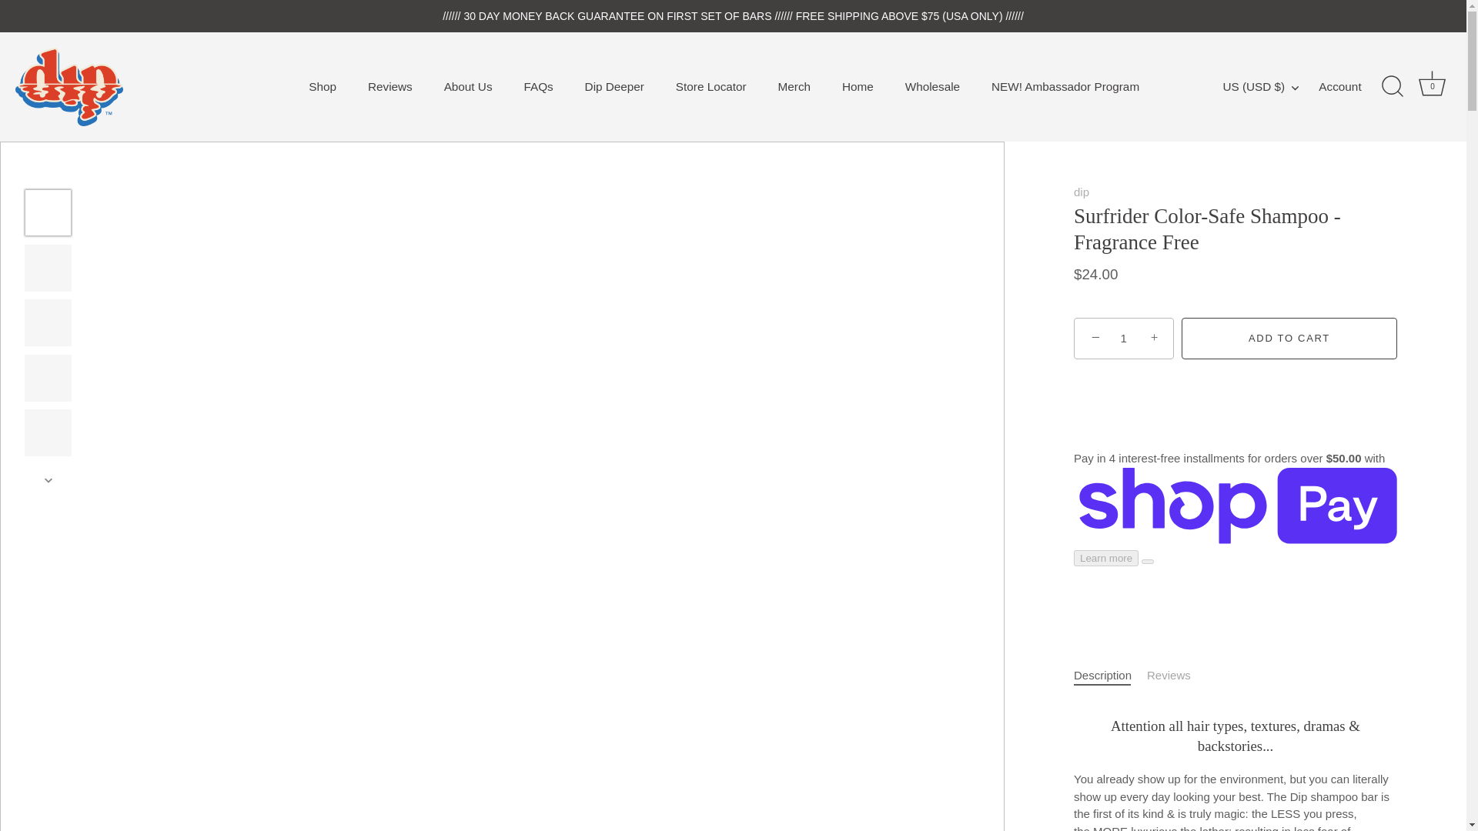 The image size is (1478, 831). Describe the element at coordinates (539, 86) in the screenshot. I see `FAQs` at that location.